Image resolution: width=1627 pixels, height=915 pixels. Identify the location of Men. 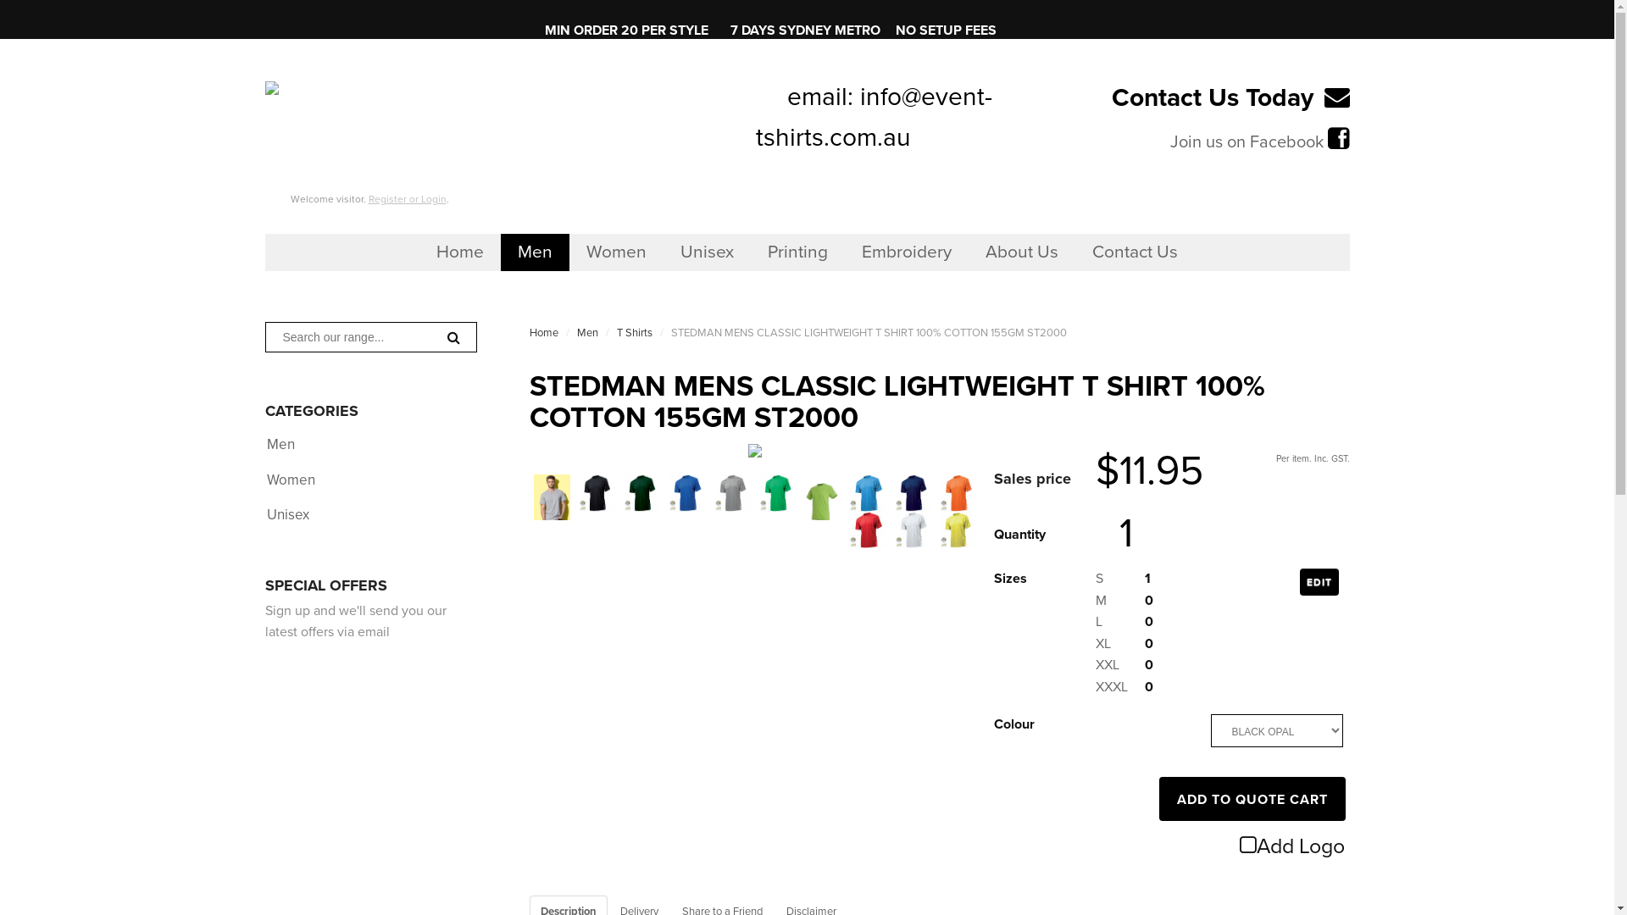
(536, 252).